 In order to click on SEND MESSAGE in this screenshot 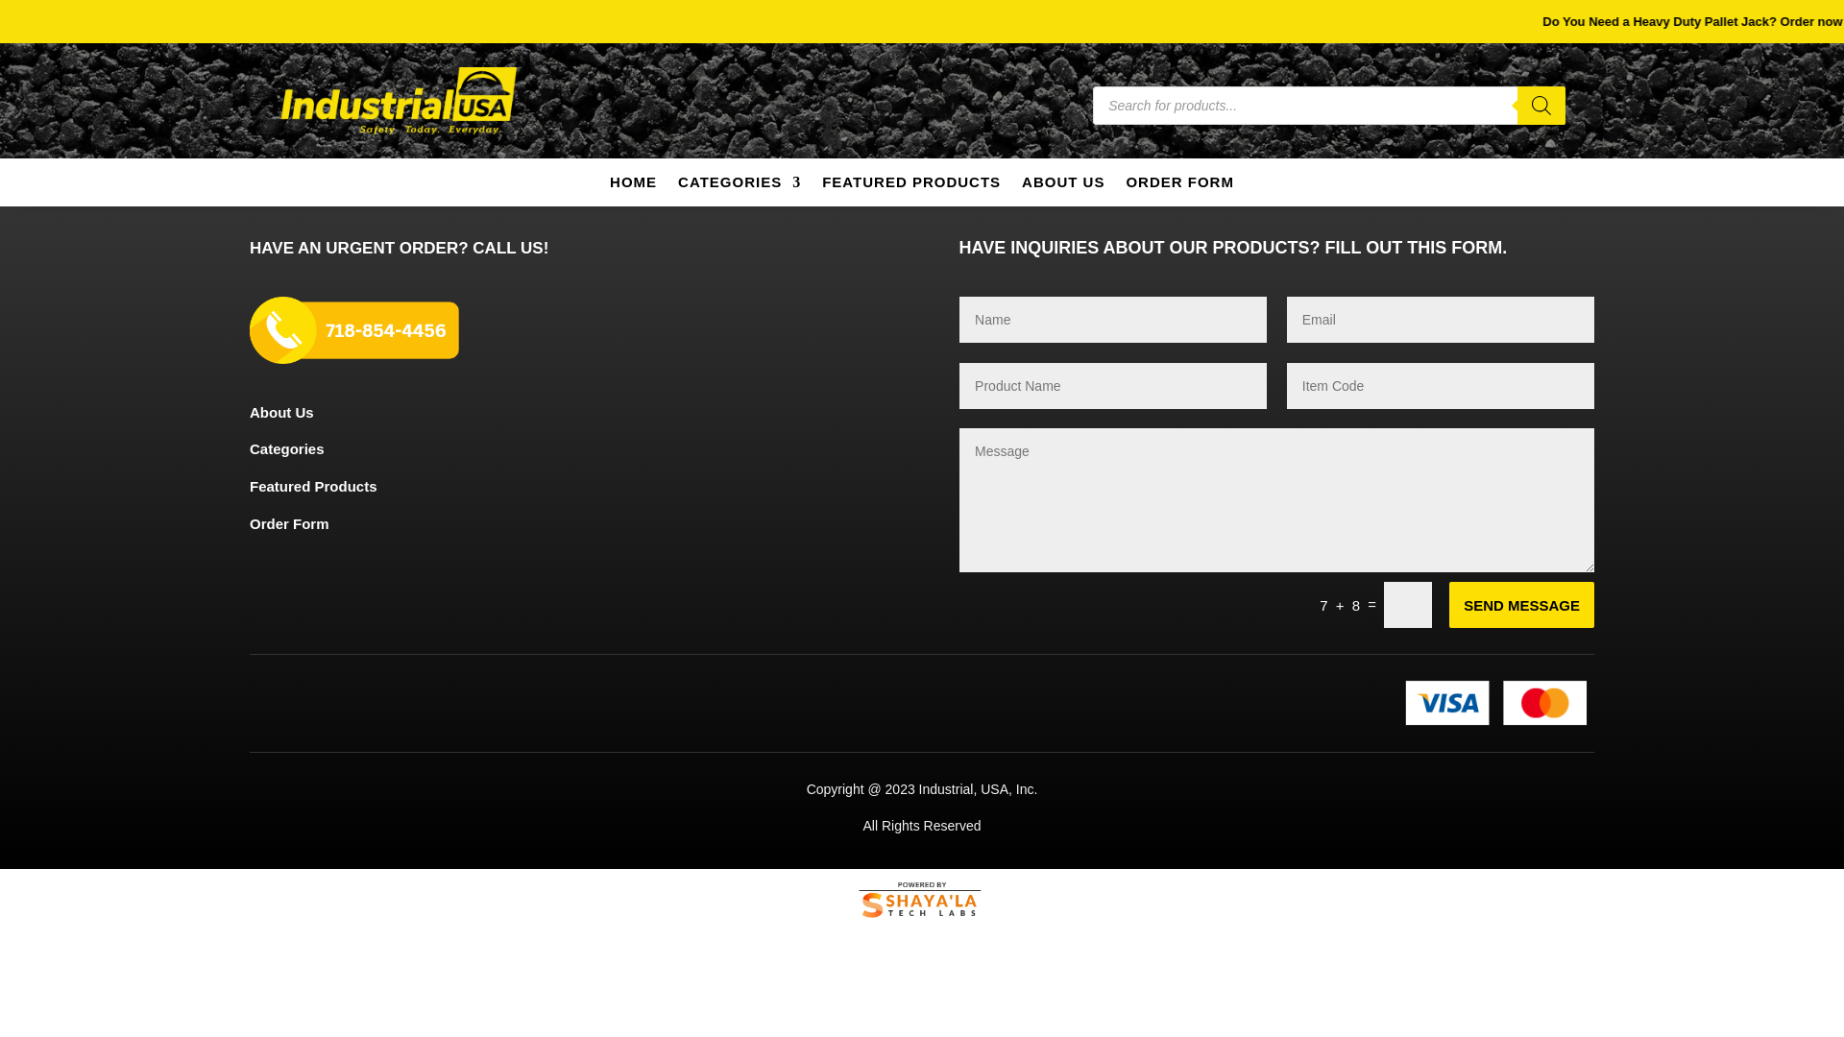, I will do `click(1521, 605)`.